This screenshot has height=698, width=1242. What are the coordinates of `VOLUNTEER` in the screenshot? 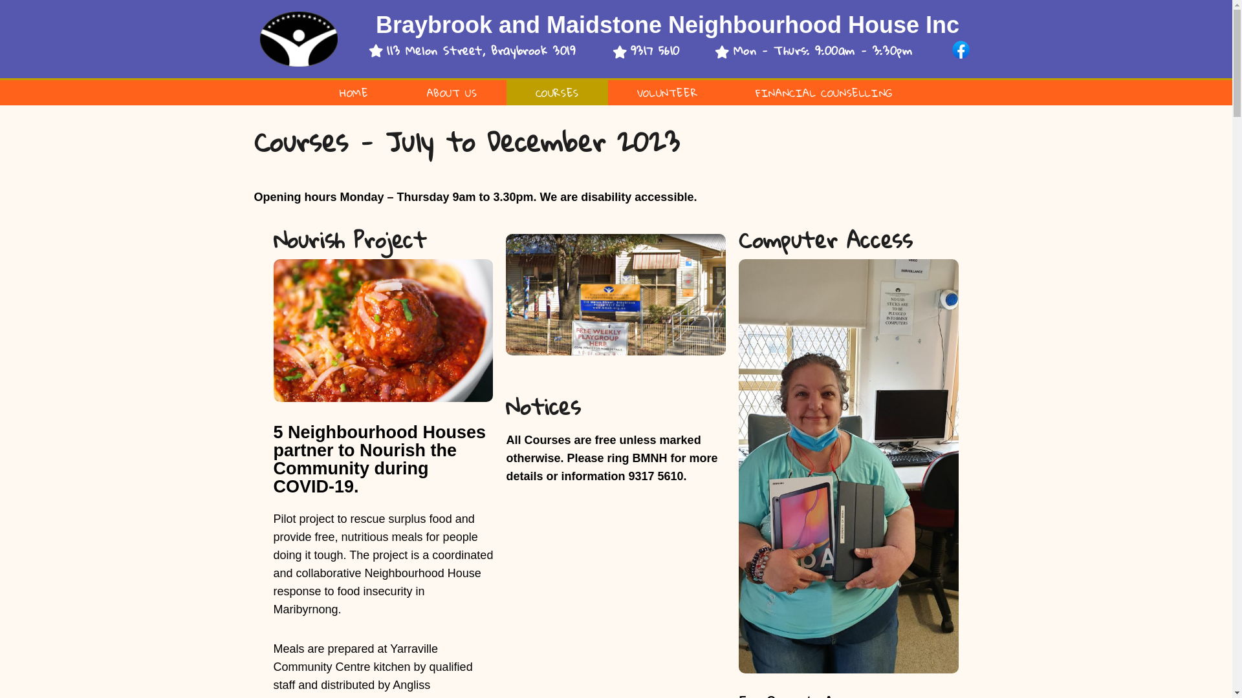 It's located at (668, 93).